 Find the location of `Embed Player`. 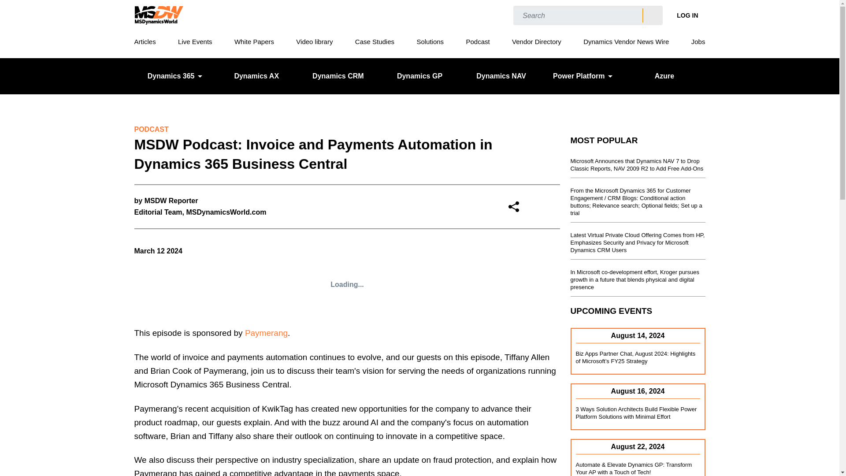

Embed Player is located at coordinates (346, 285).